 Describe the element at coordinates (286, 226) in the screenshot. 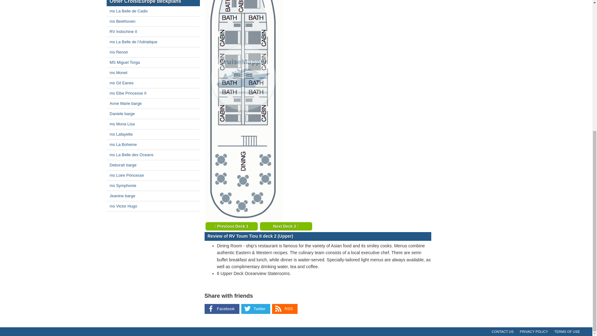

I see `Next Deck 3` at that location.